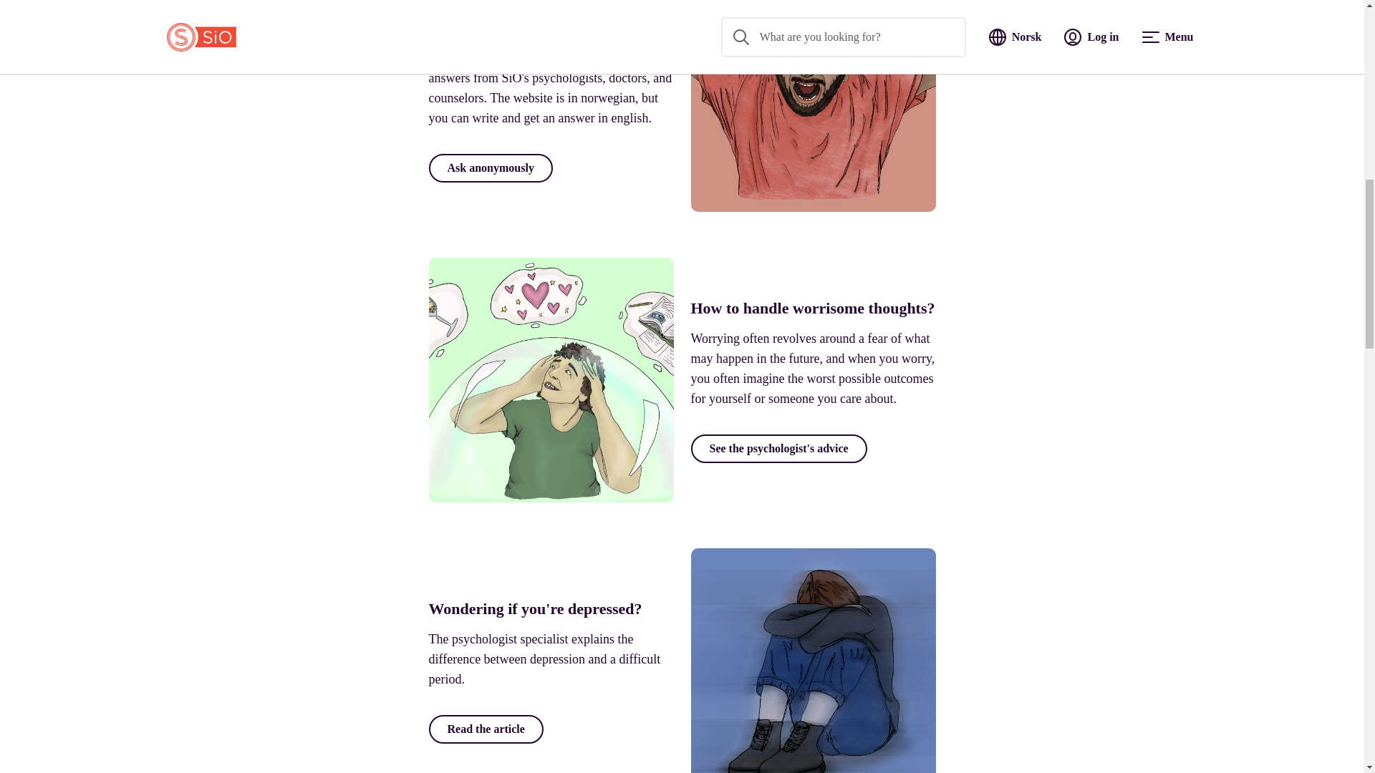 This screenshot has height=773, width=1375. Describe the element at coordinates (486, 729) in the screenshot. I see `Read the article` at that location.